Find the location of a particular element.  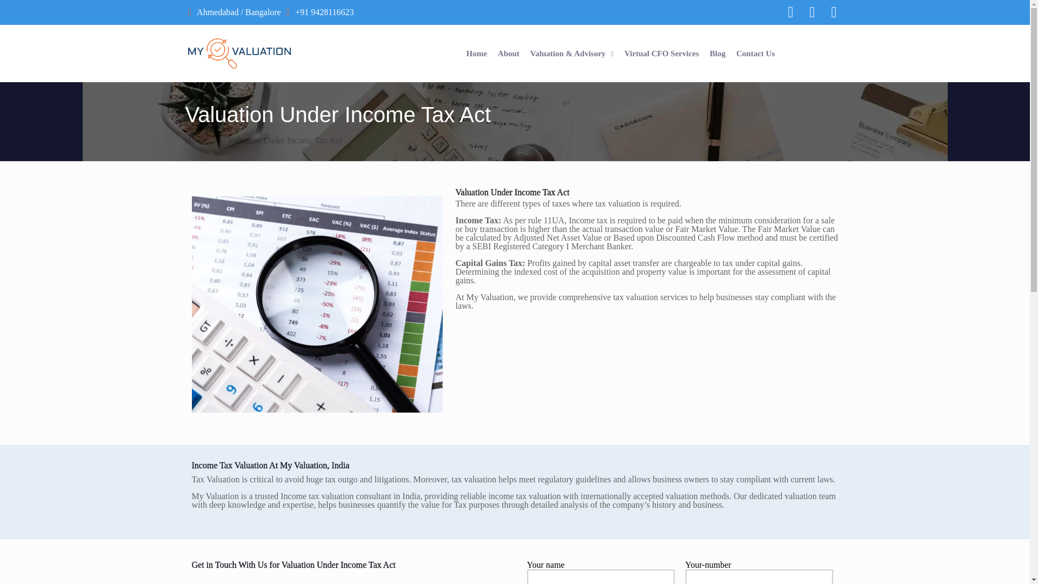

Blog is located at coordinates (717, 53).